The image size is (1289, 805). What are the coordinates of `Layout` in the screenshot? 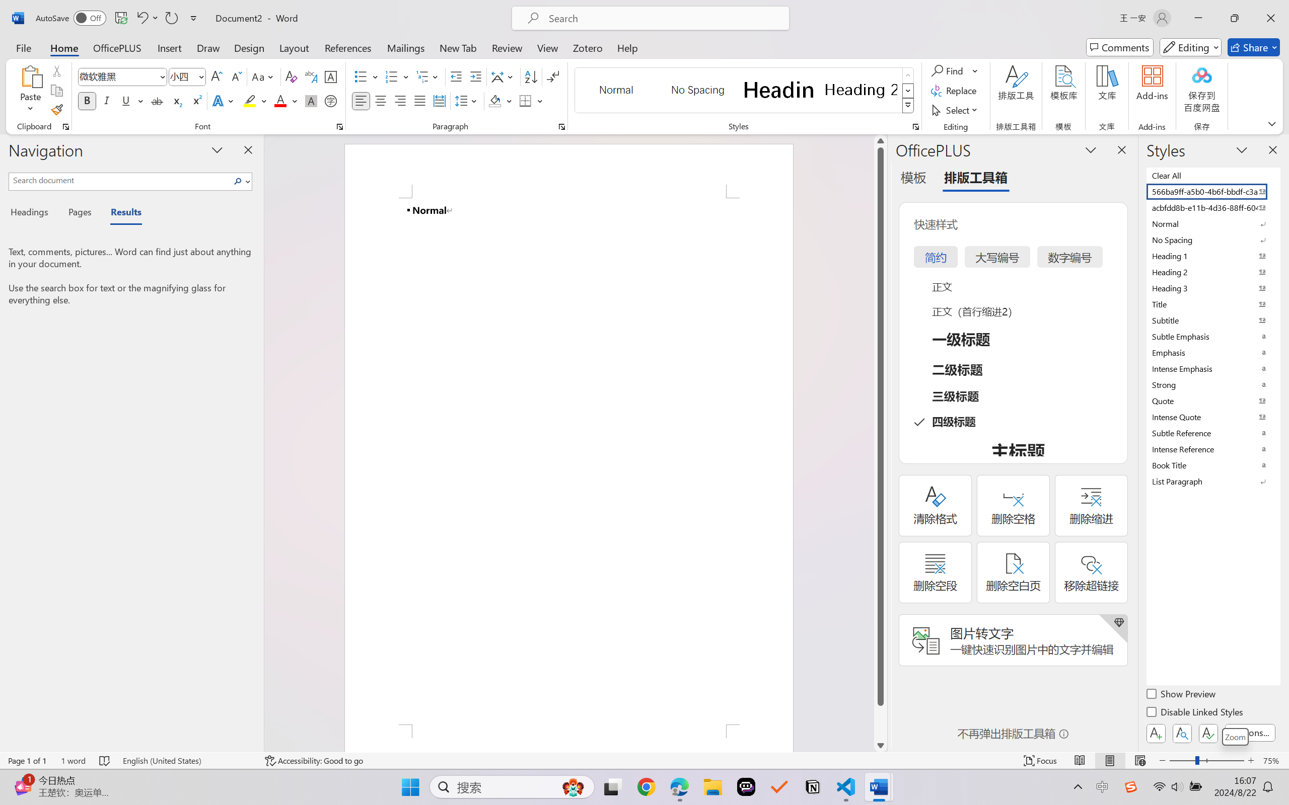 It's located at (294, 47).